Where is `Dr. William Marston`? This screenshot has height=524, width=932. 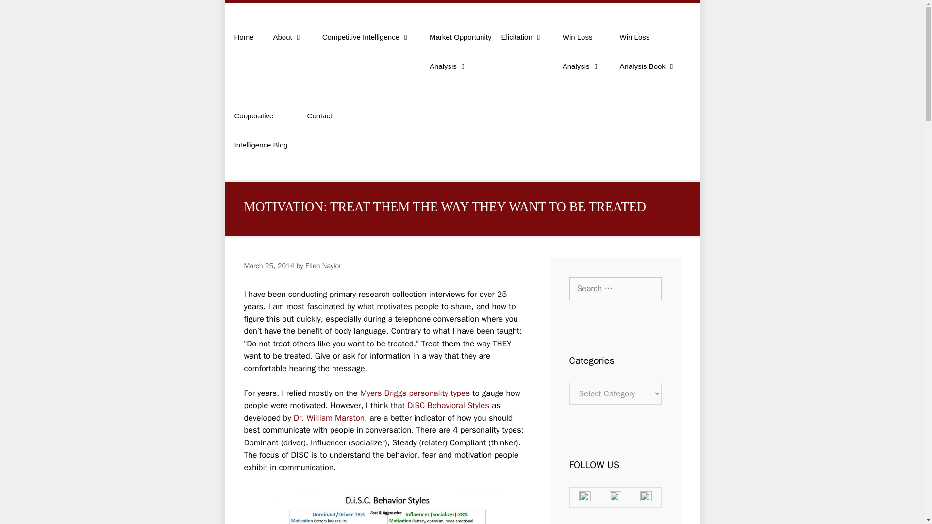 Dr. William Marston is located at coordinates (329, 418).